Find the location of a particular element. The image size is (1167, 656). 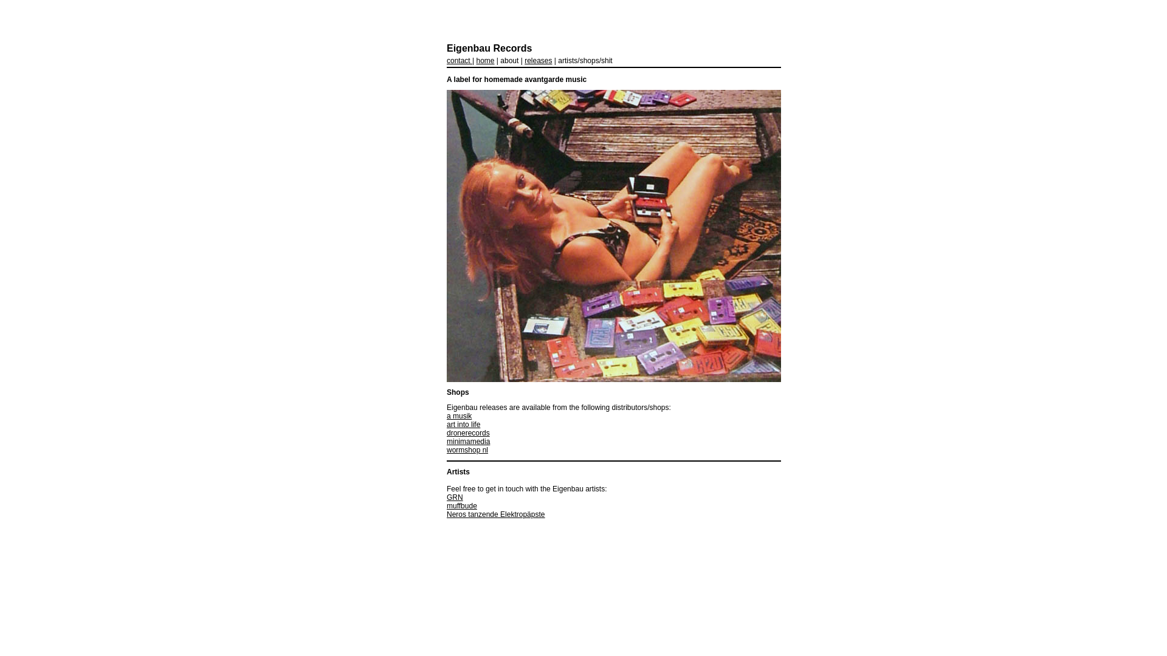

a musik is located at coordinates (460, 416).